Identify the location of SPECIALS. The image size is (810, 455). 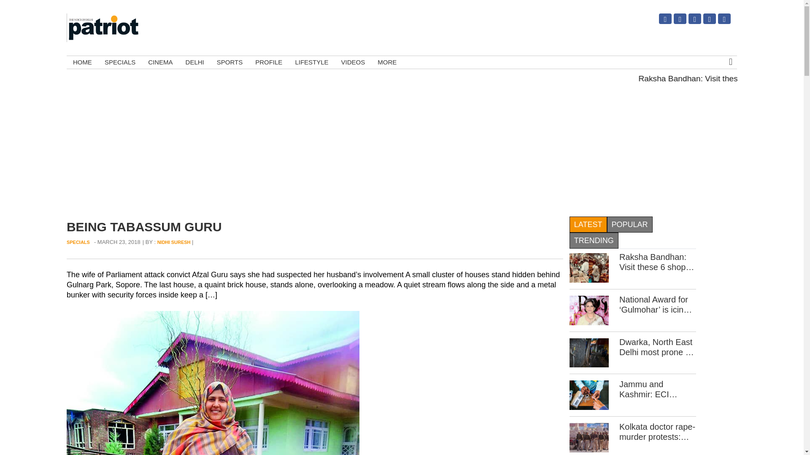
(78, 242).